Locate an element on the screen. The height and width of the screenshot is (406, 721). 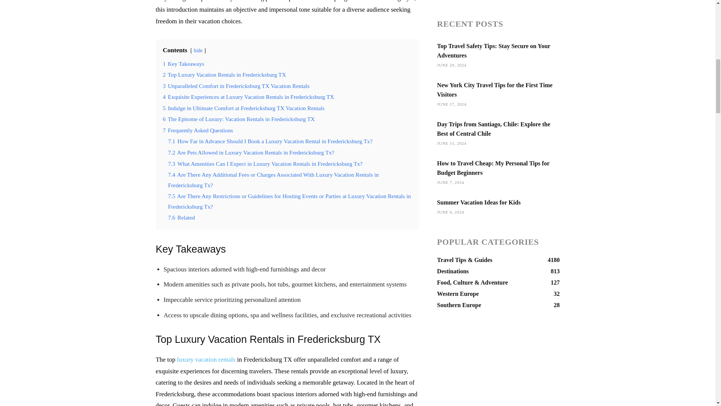
3 Unparalleled Comfort in Fredericksburg TX Vacation Rentals is located at coordinates (236, 86).